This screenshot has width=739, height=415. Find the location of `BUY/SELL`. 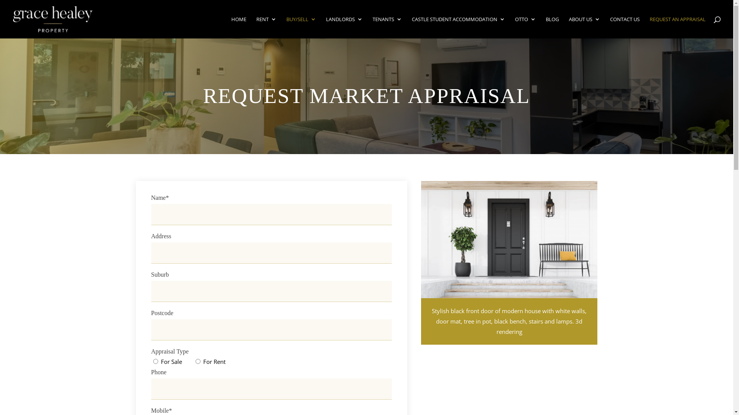

BUY/SELL is located at coordinates (301, 28).